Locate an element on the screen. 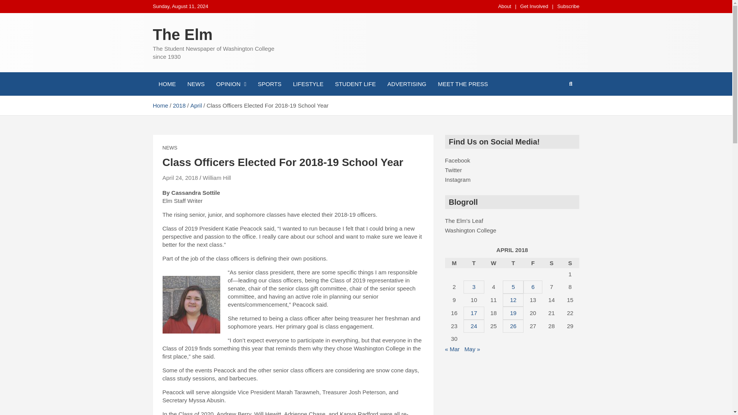  2018 is located at coordinates (179, 105).